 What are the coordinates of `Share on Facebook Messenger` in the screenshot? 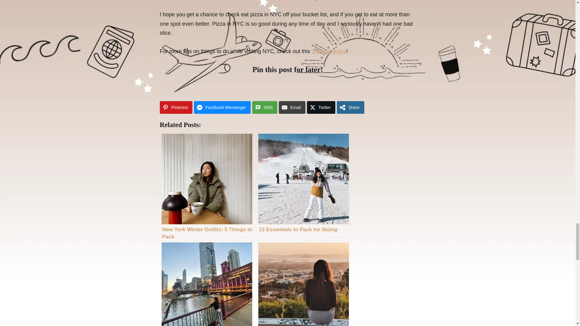 It's located at (222, 107).